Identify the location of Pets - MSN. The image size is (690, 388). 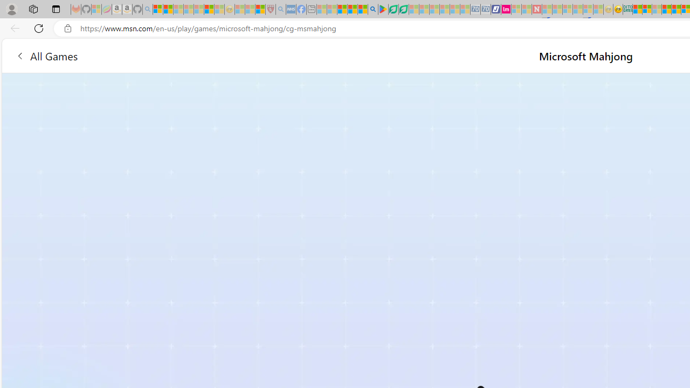
(353, 10).